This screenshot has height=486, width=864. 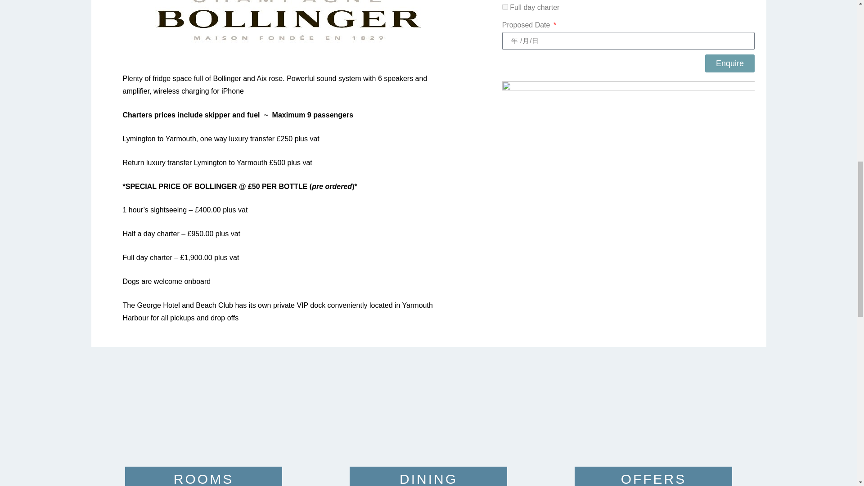 What do you see at coordinates (203, 479) in the screenshot?
I see `ROOMS` at bounding box center [203, 479].